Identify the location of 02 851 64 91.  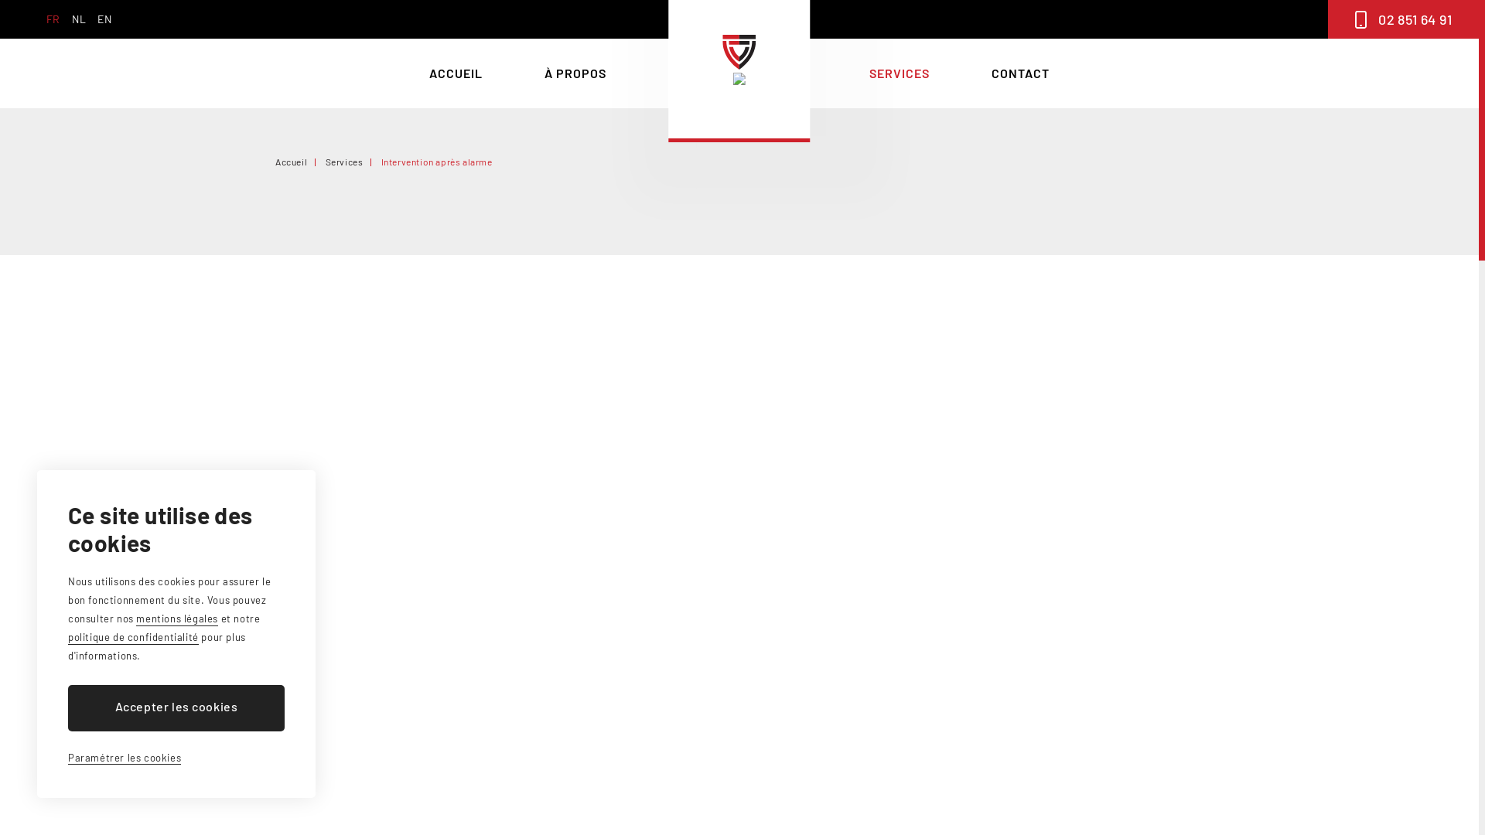
(1403, 19).